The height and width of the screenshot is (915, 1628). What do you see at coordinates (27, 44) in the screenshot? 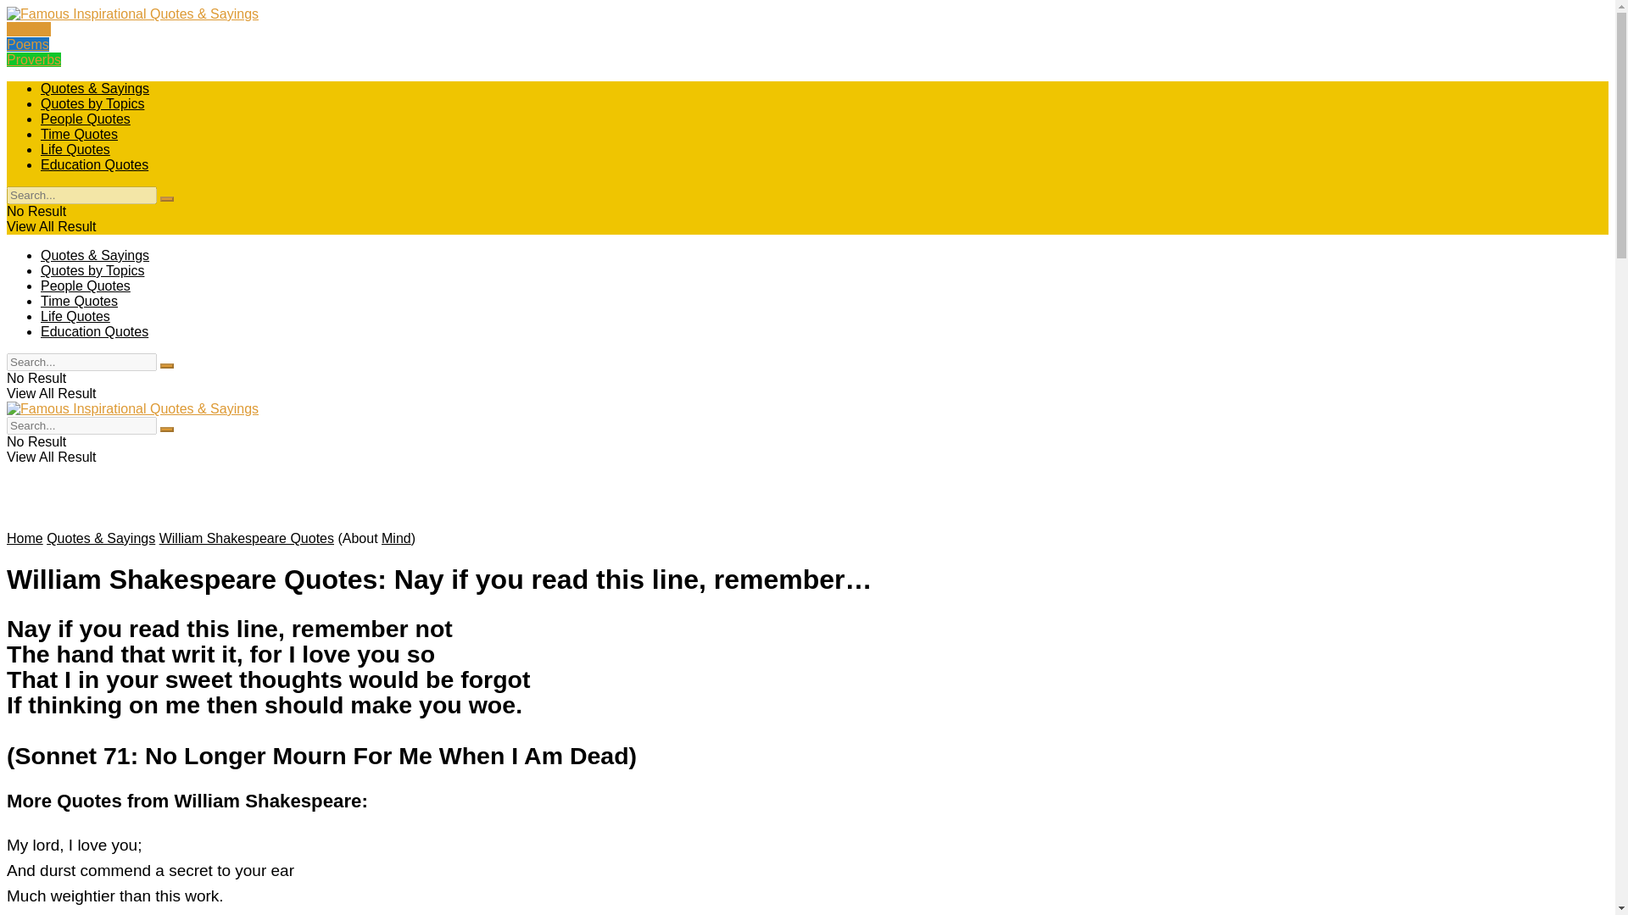
I see `Poems` at bounding box center [27, 44].